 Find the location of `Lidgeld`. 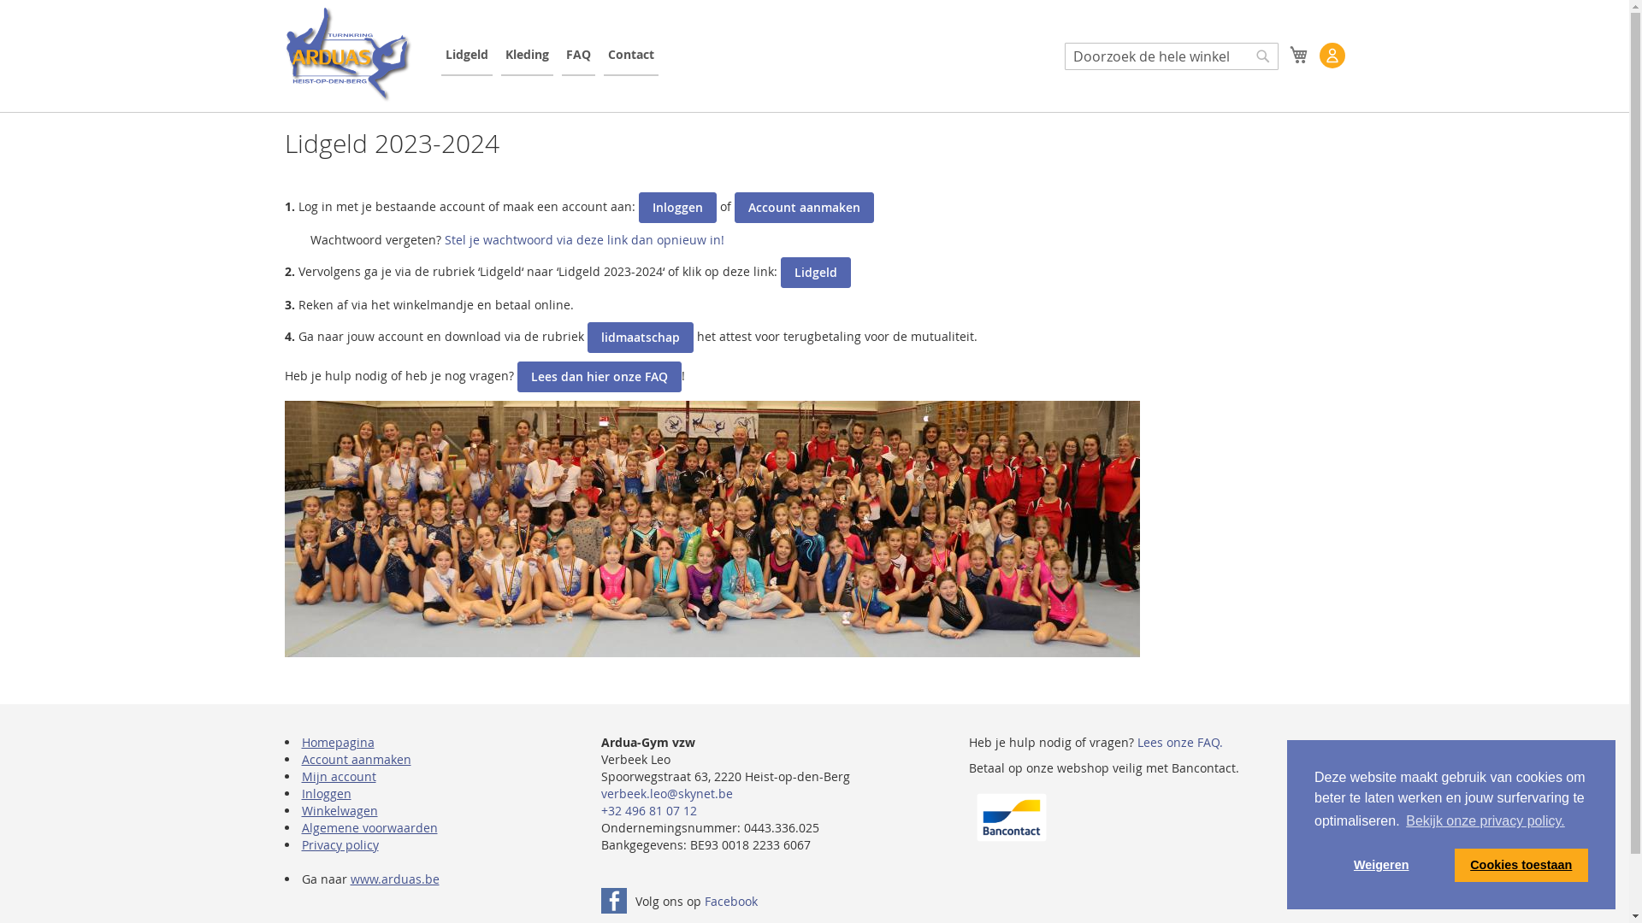

Lidgeld is located at coordinates (467, 55).